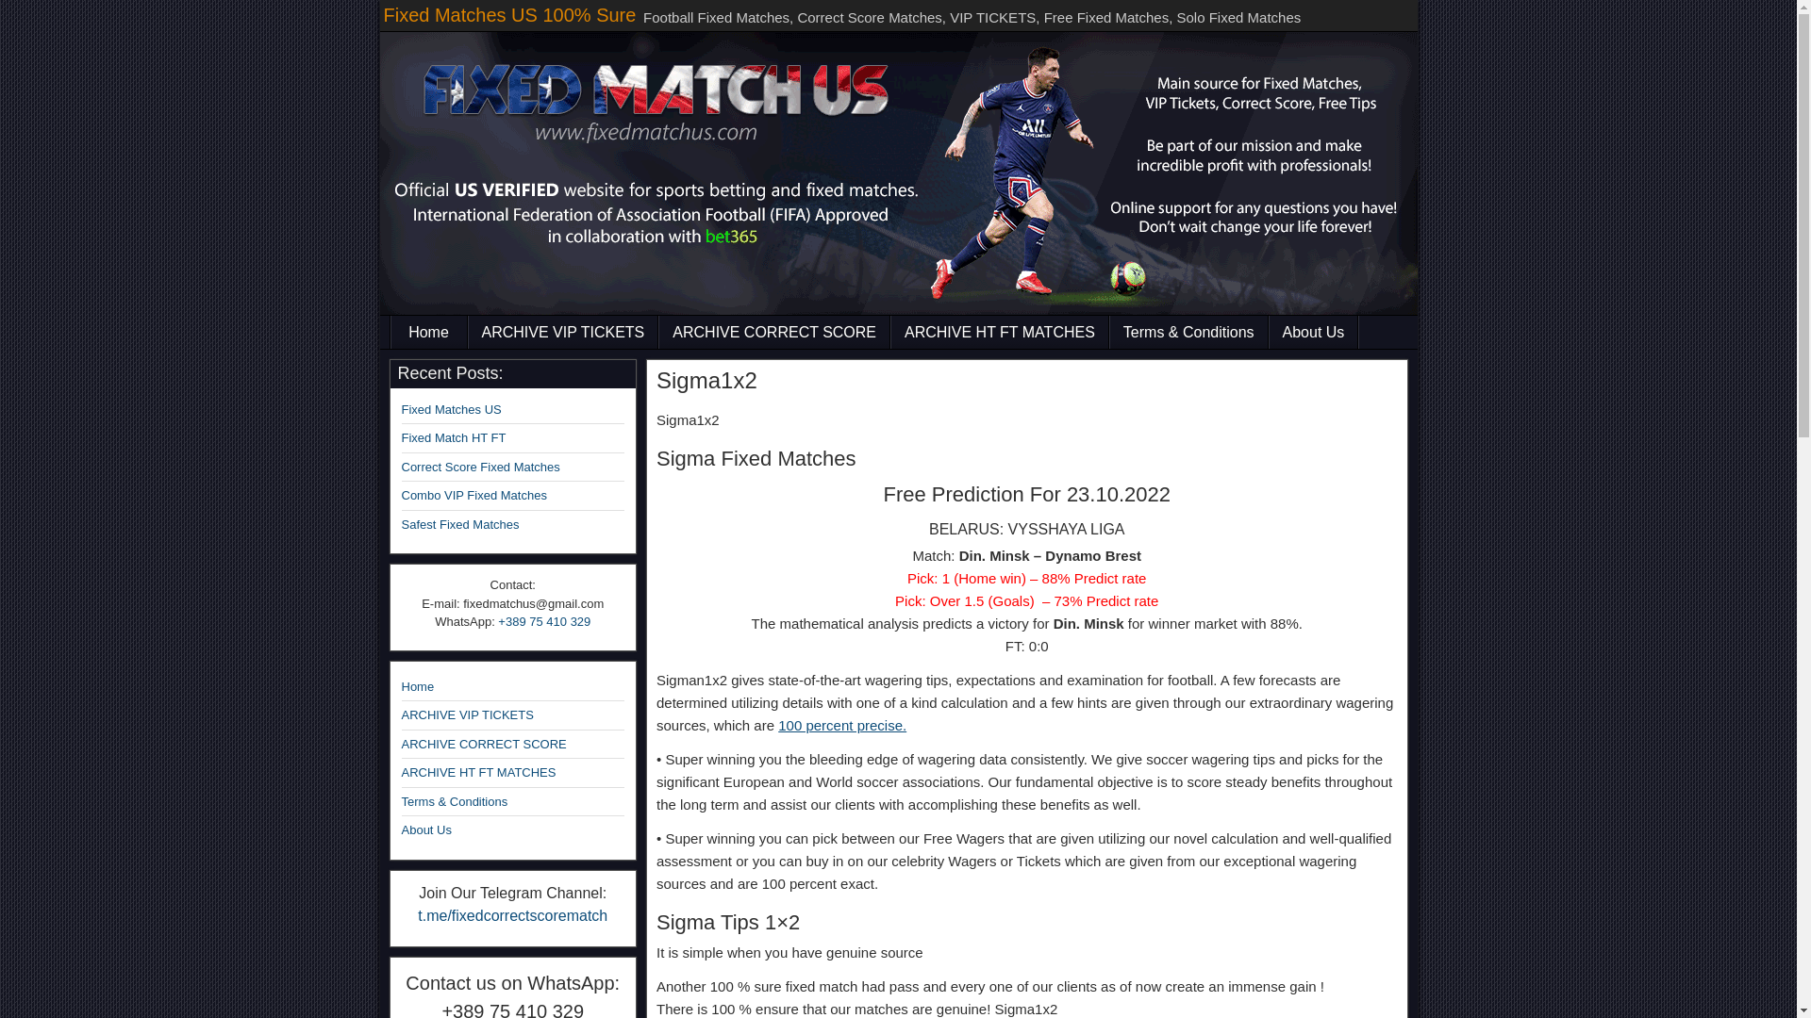 This screenshot has width=1811, height=1018. Describe the element at coordinates (474, 496) in the screenshot. I see `Combo VIP Fixed Matches` at that location.